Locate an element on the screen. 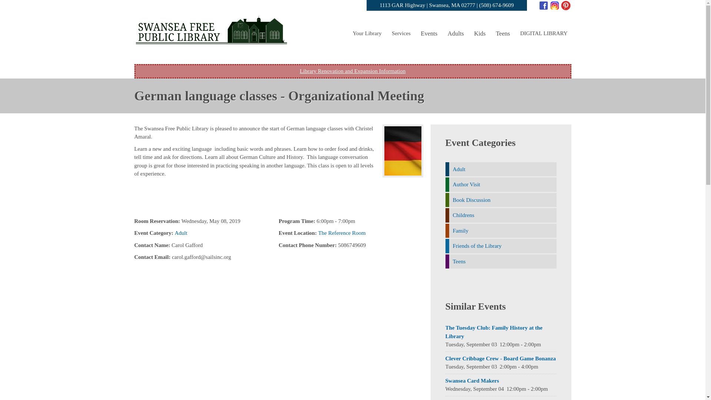 The height and width of the screenshot is (400, 711). Return to the Swansea Free Public Library home page is located at coordinates (211, 41).